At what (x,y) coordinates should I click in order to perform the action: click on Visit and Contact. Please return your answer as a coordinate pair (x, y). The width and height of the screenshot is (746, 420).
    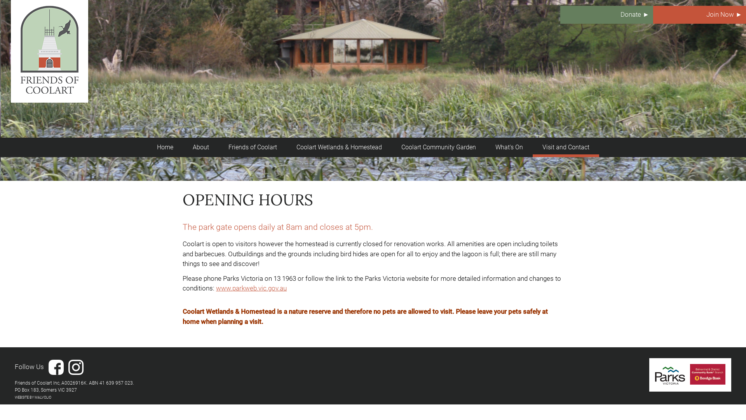
    Looking at the image, I should click on (566, 147).